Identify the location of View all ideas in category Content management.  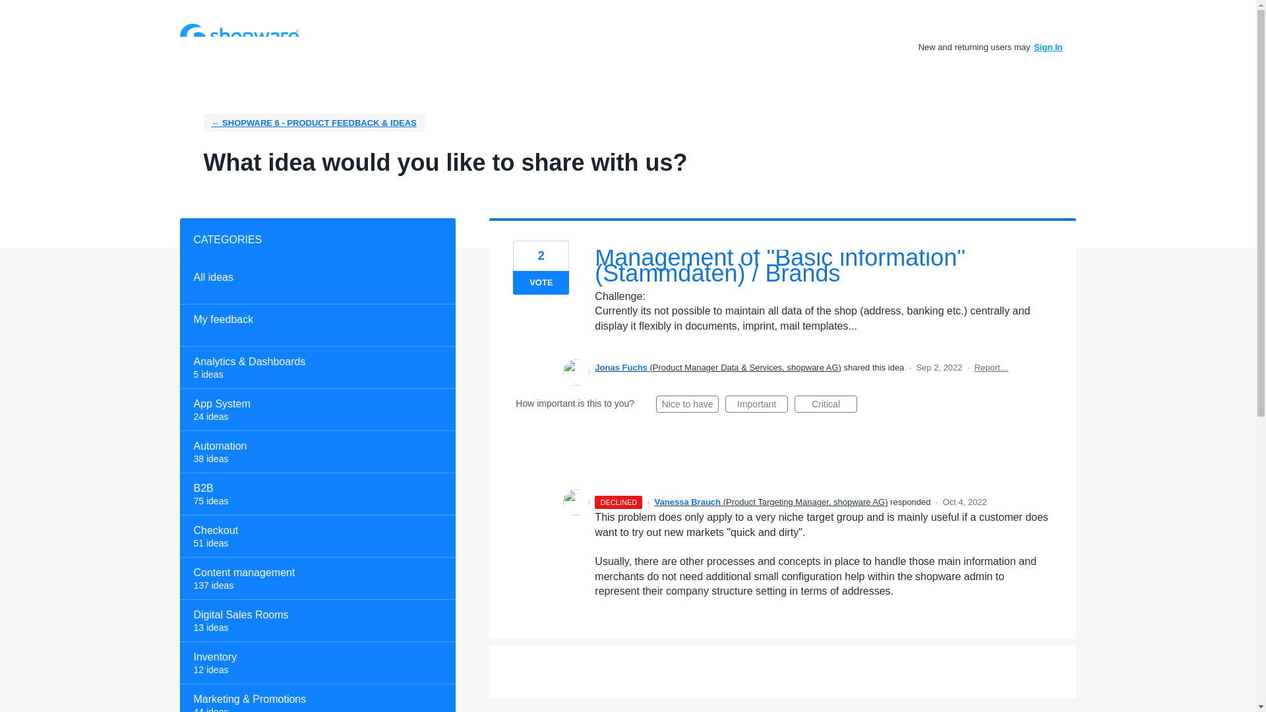
(316, 579).